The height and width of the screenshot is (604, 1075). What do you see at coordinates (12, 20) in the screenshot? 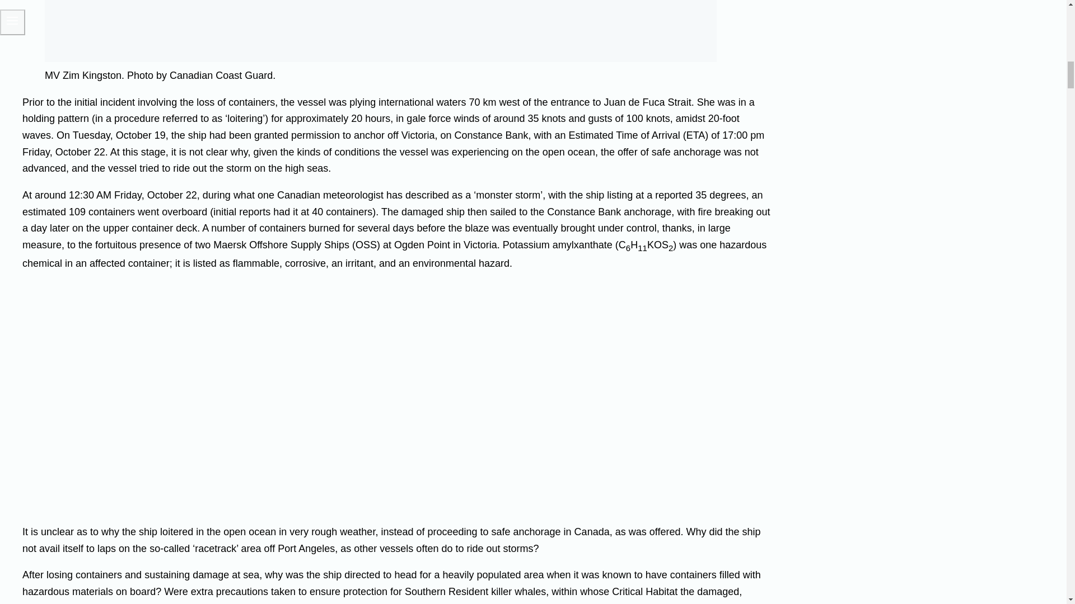
I see `Toggle Menu` at bounding box center [12, 20].